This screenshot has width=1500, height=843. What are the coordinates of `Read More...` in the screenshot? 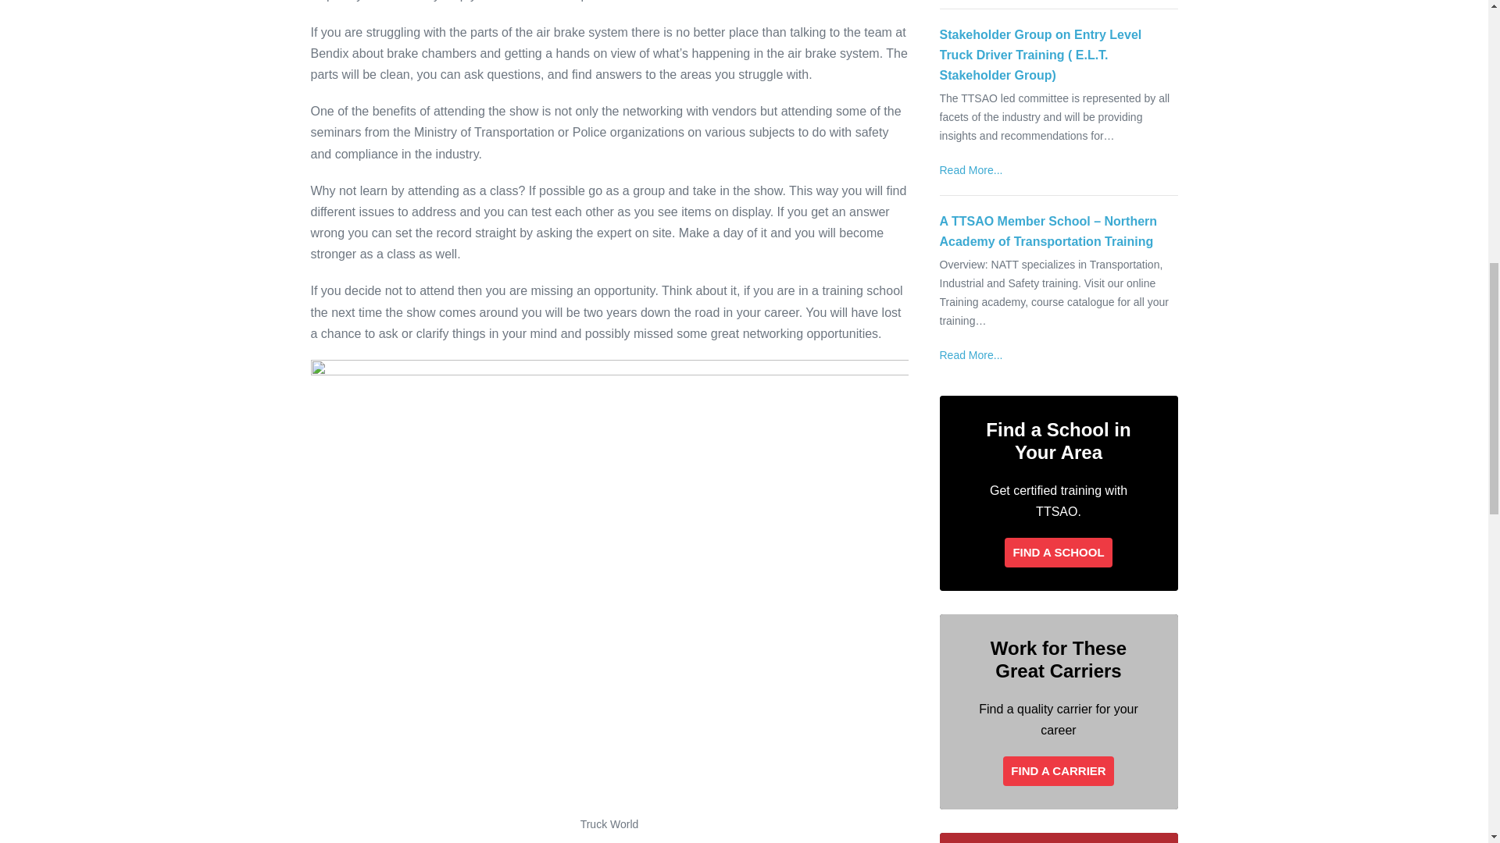 It's located at (970, 169).